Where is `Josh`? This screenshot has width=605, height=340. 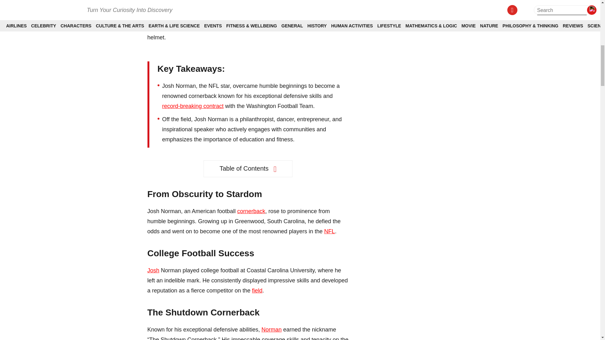
Josh is located at coordinates (153, 270).